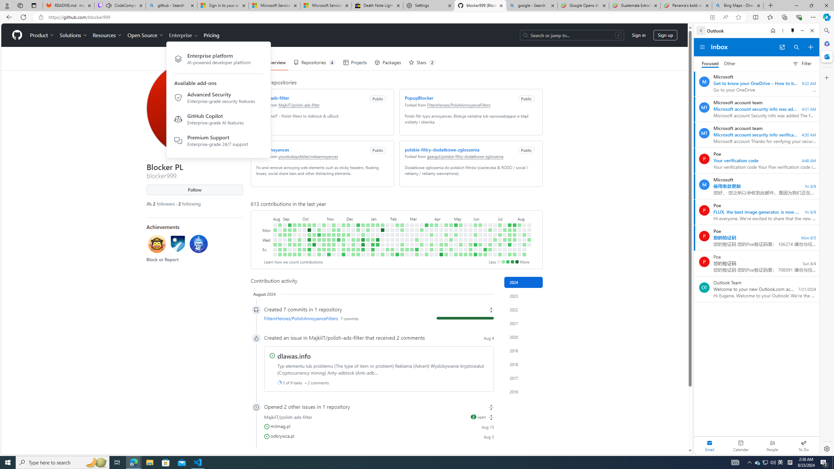  Describe the element at coordinates (407, 235) in the screenshot. I see `No contributions on February 27th.` at that location.